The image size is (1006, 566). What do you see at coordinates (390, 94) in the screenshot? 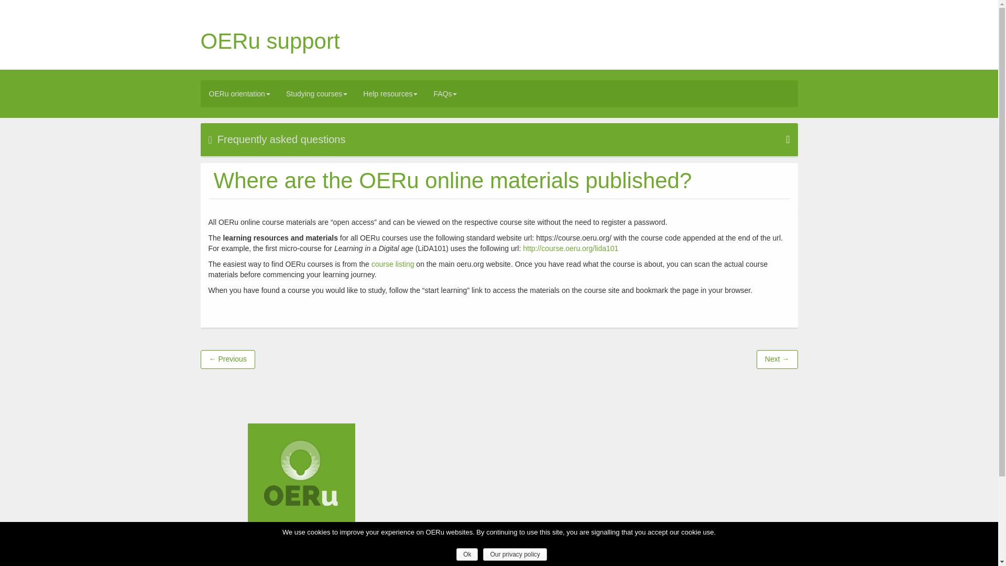
I see `Help resources` at bounding box center [390, 94].